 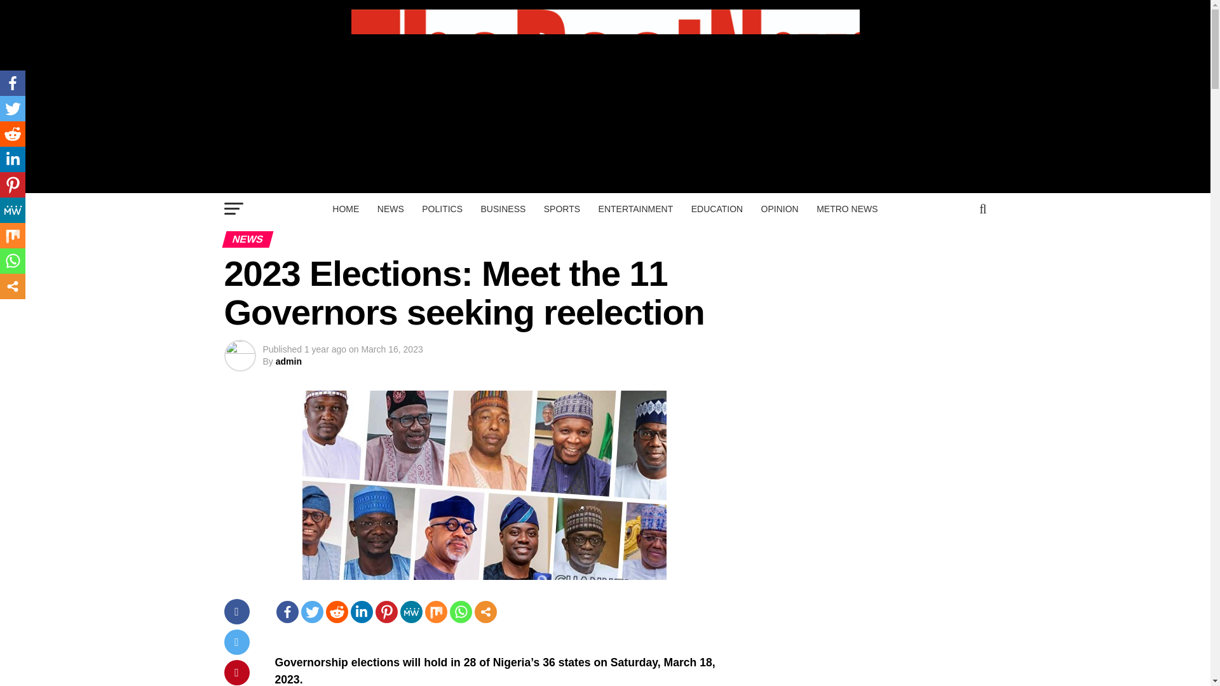 I want to click on admin, so click(x=288, y=361).